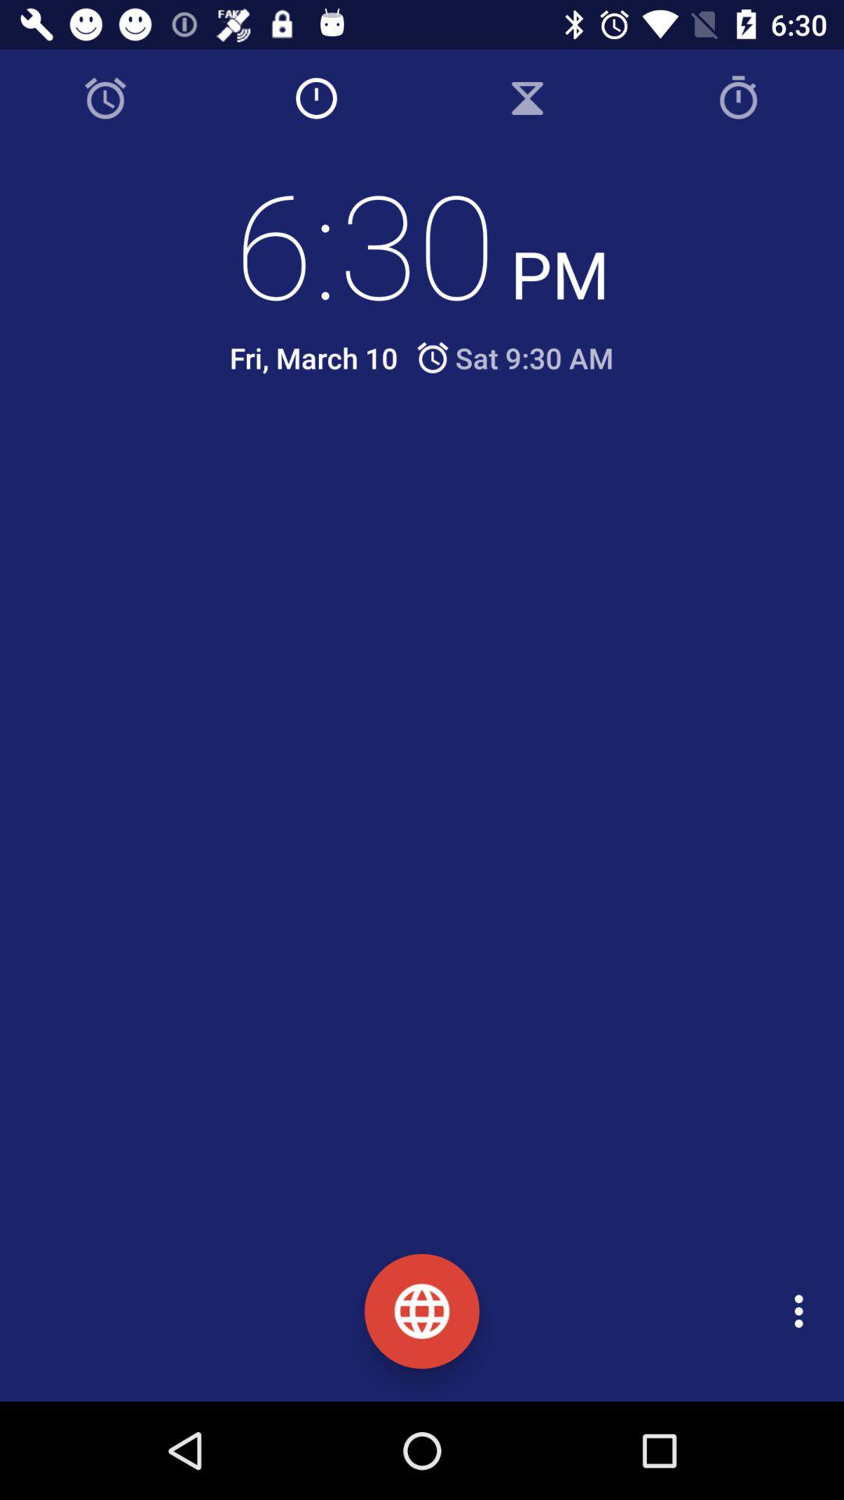 This screenshot has height=1500, width=844. What do you see at coordinates (313, 358) in the screenshot?
I see `launch the icon to the left of the sat 9 30` at bounding box center [313, 358].